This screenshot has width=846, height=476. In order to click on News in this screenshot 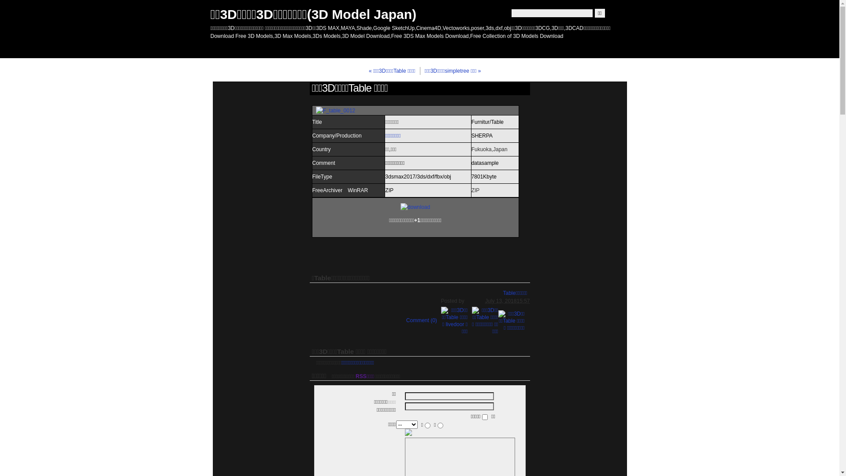, I will do `click(270, 49)`.